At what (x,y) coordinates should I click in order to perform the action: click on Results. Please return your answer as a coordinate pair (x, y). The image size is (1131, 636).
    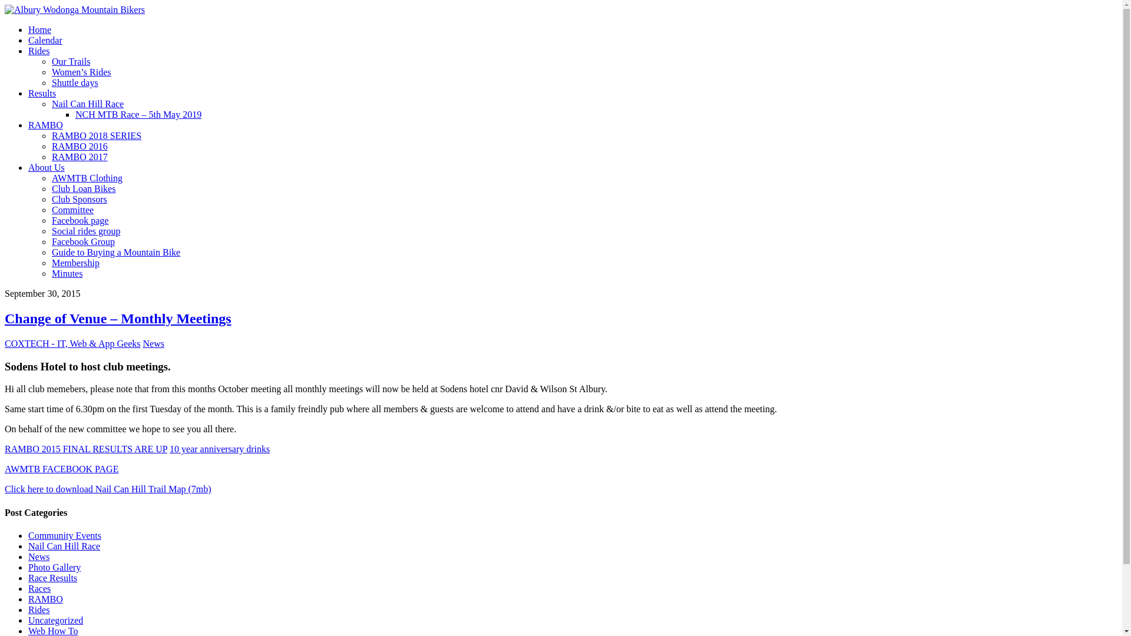
    Looking at the image, I should click on (42, 93).